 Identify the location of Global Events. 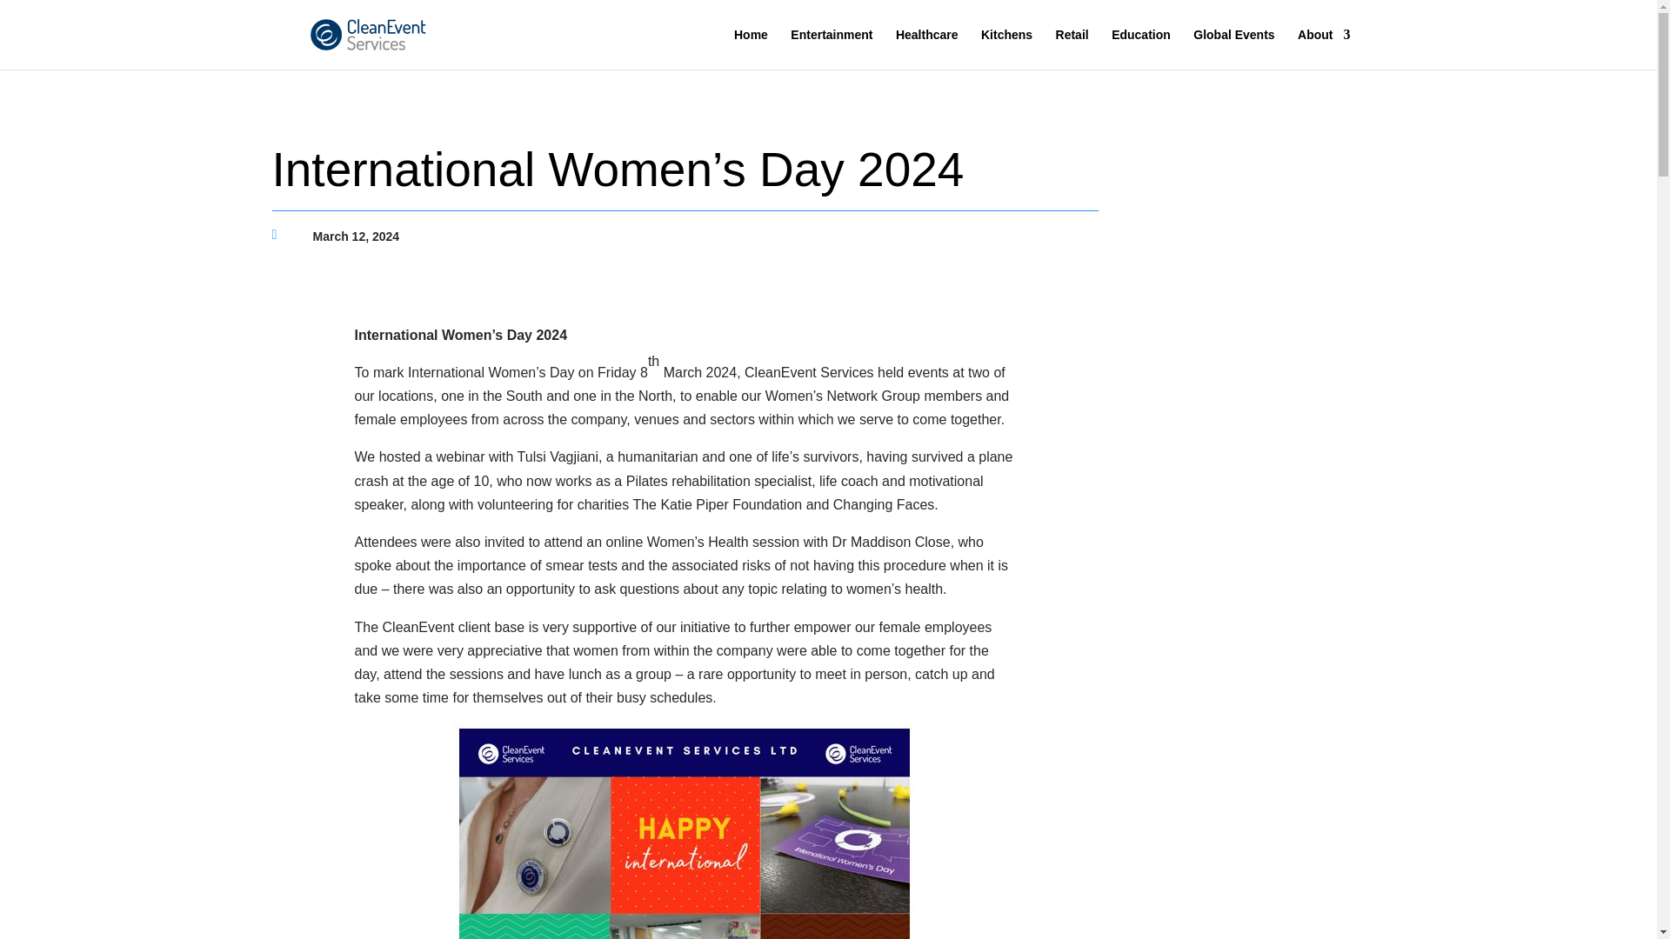
(1233, 49).